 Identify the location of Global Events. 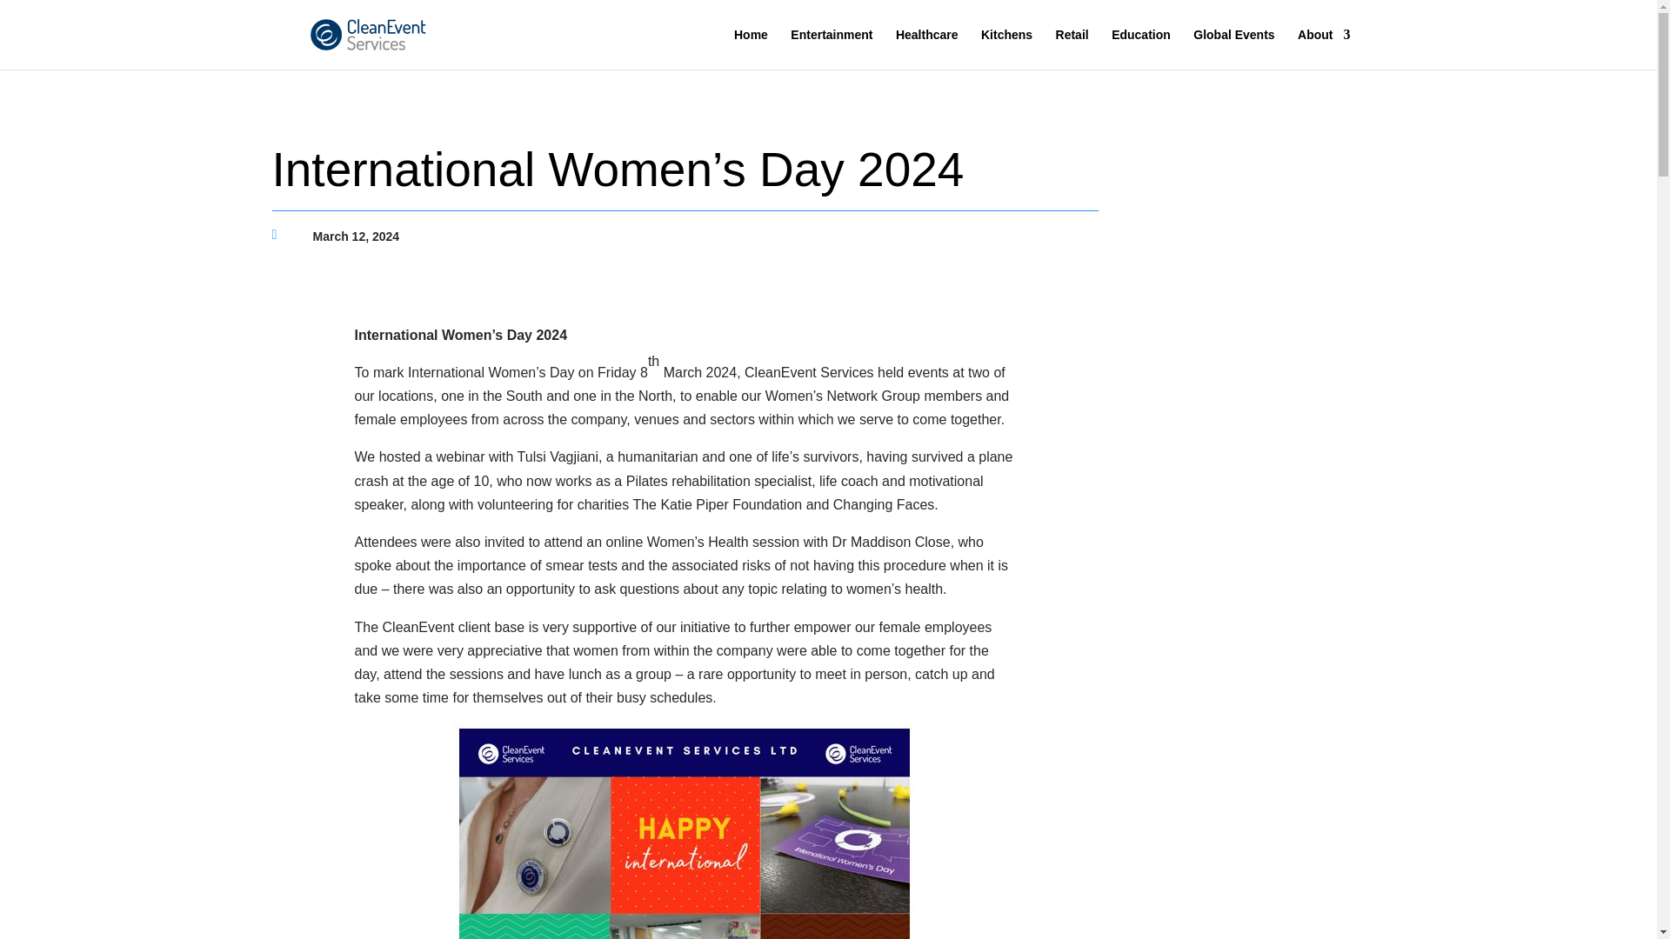
(1233, 49).